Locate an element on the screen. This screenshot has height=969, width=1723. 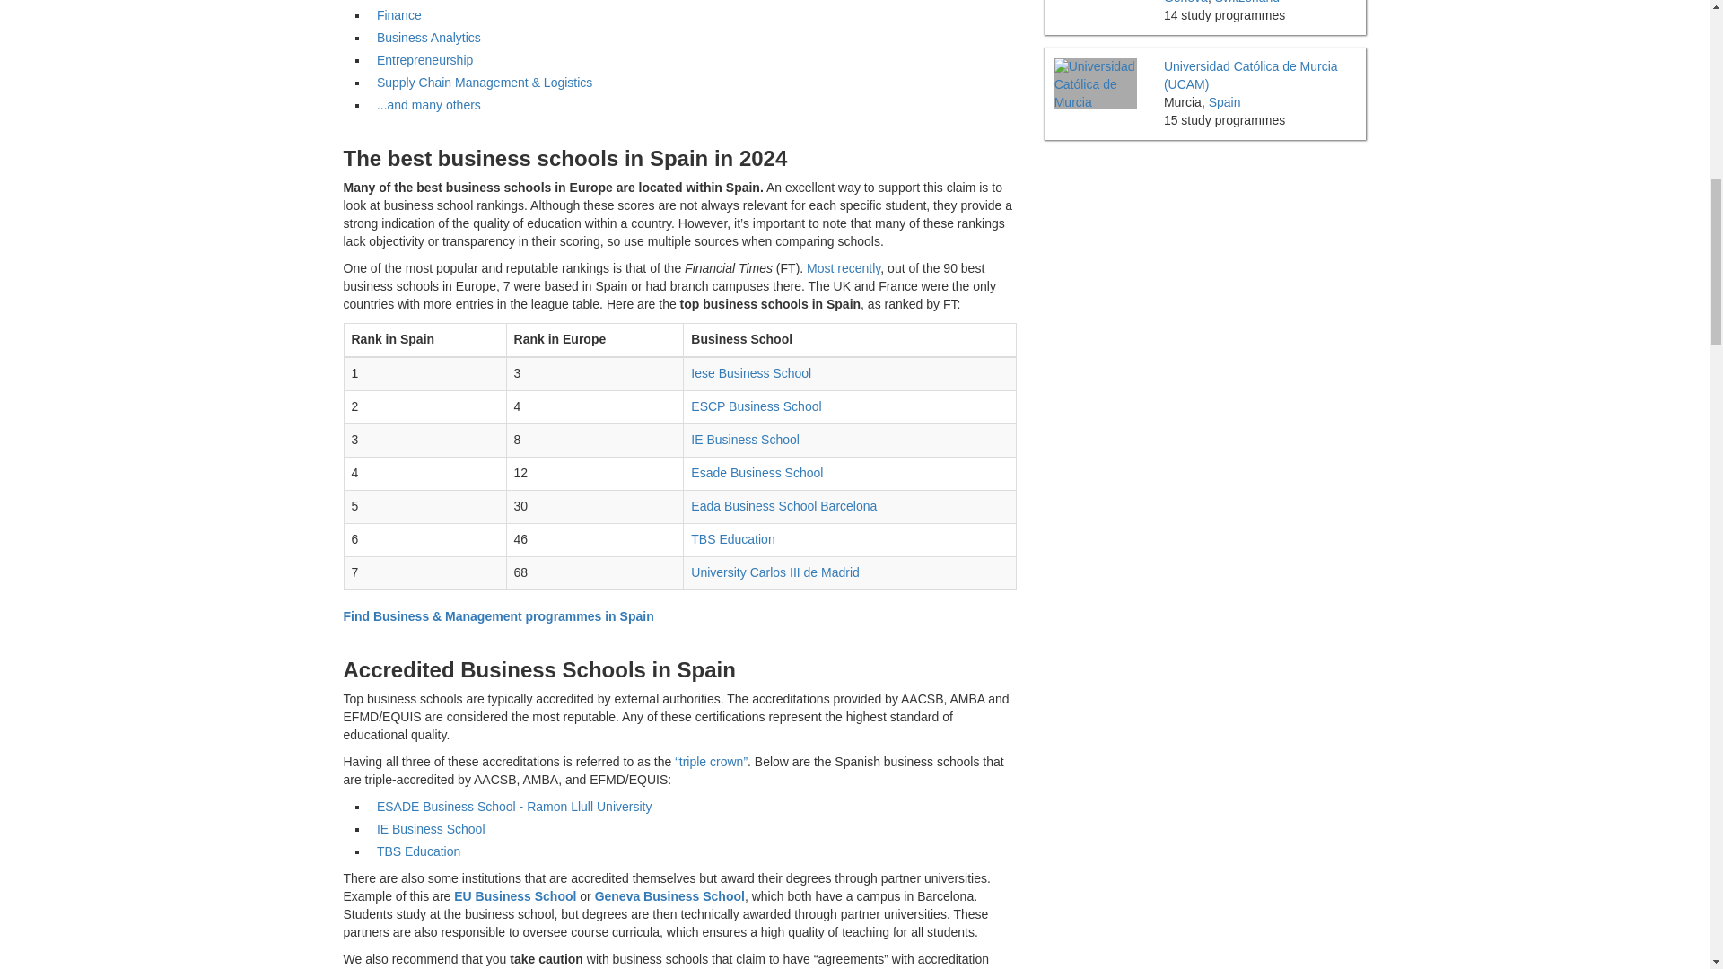
IE Business School is located at coordinates (431, 829).